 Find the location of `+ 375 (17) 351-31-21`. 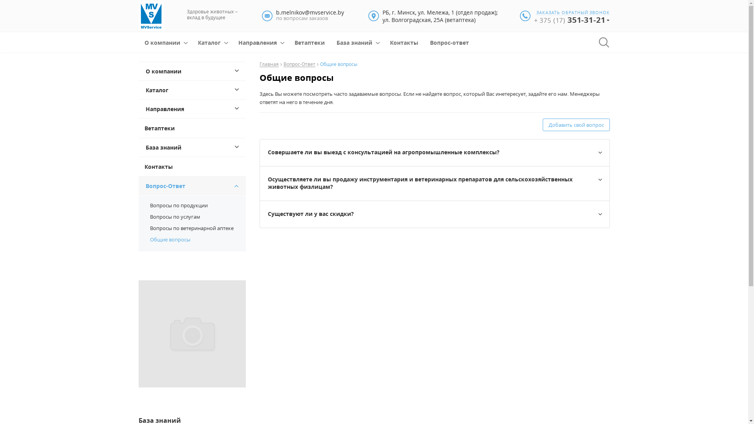

+ 375 (17) 351-31-21 is located at coordinates (572, 20).